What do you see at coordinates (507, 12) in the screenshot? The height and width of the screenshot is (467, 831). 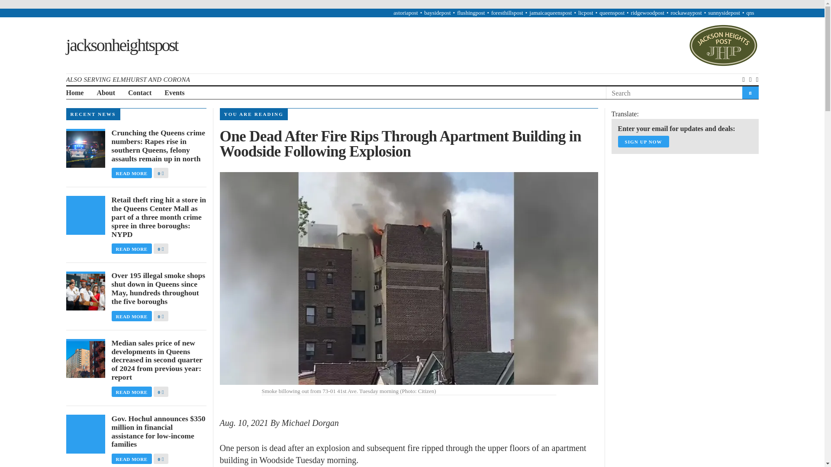 I see `foresthillspost` at bounding box center [507, 12].